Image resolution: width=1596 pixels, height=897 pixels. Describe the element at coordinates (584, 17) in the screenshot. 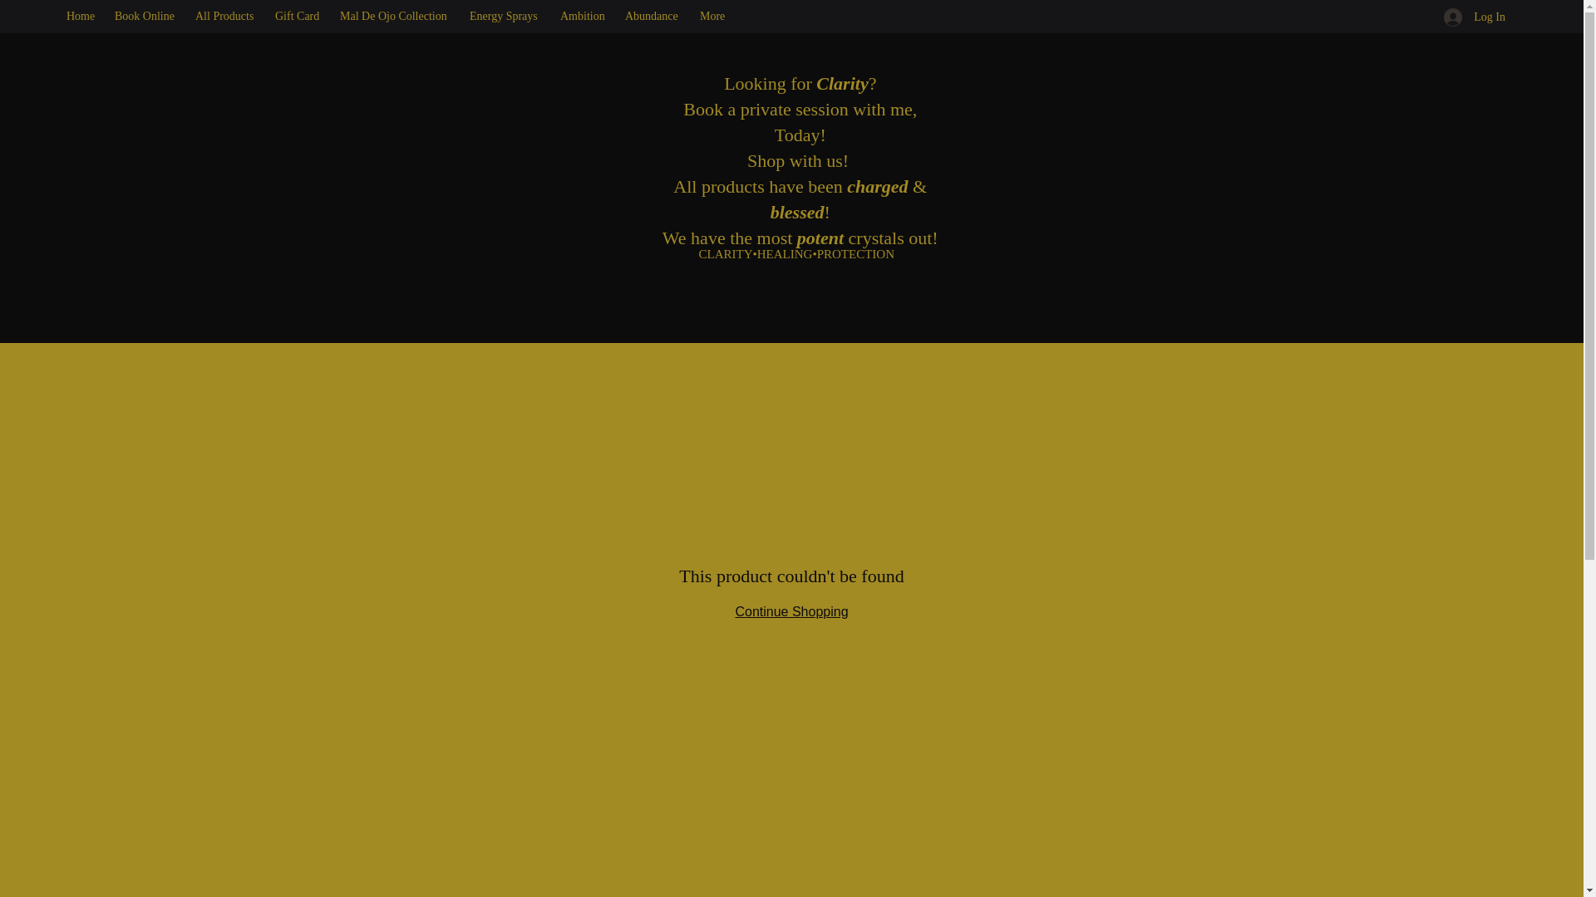

I see `Ambition` at that location.